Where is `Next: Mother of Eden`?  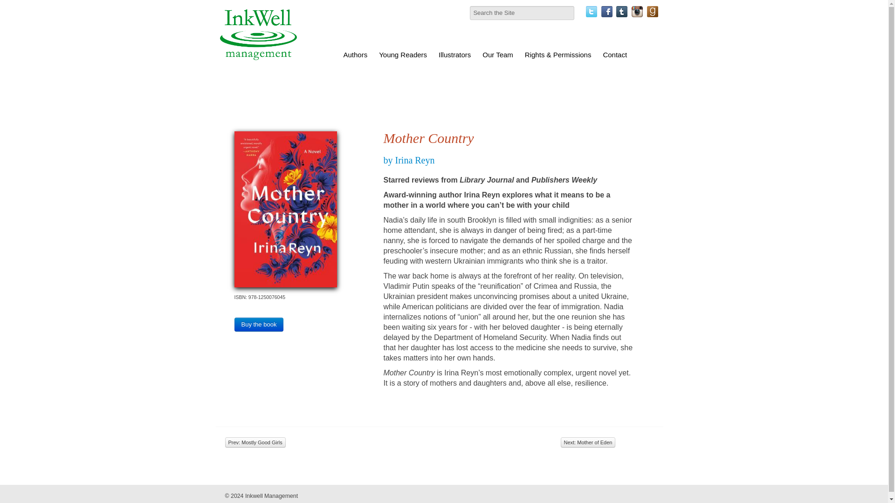
Next: Mother of Eden is located at coordinates (587, 442).